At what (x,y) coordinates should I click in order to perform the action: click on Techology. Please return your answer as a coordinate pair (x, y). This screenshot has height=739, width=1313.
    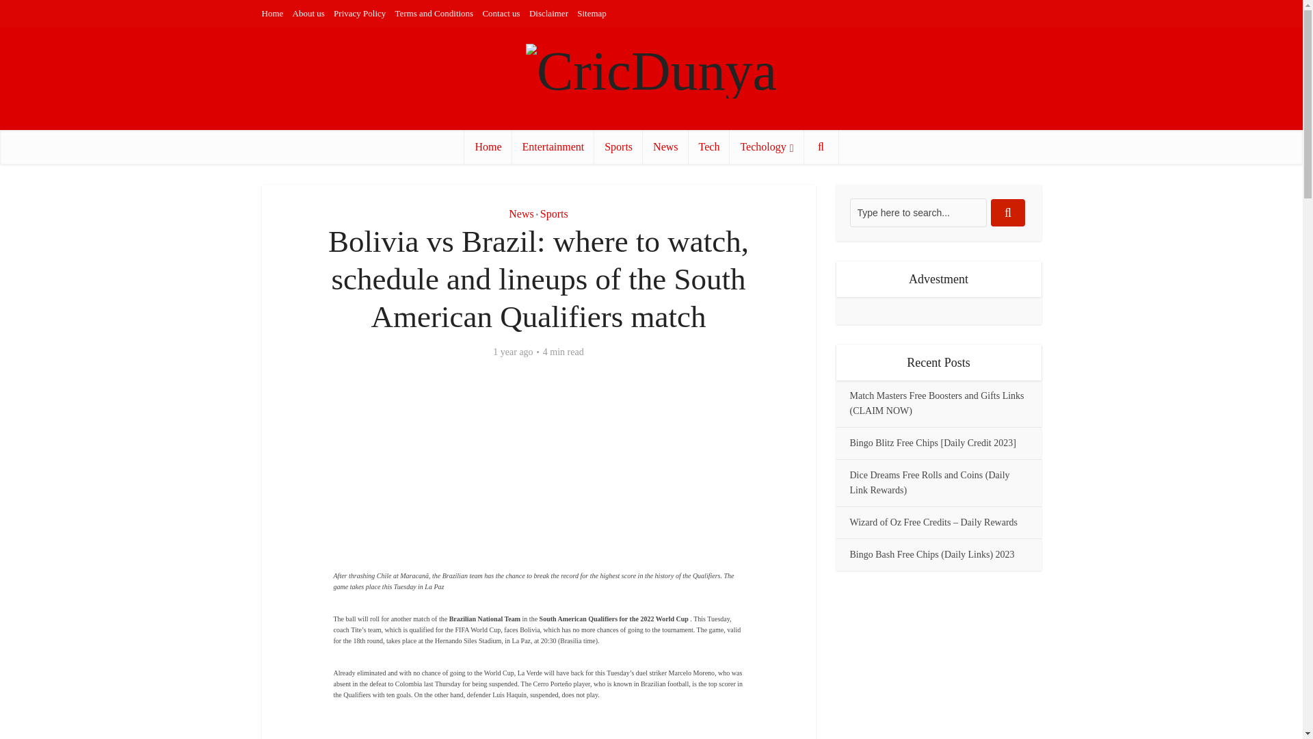
    Looking at the image, I should click on (767, 146).